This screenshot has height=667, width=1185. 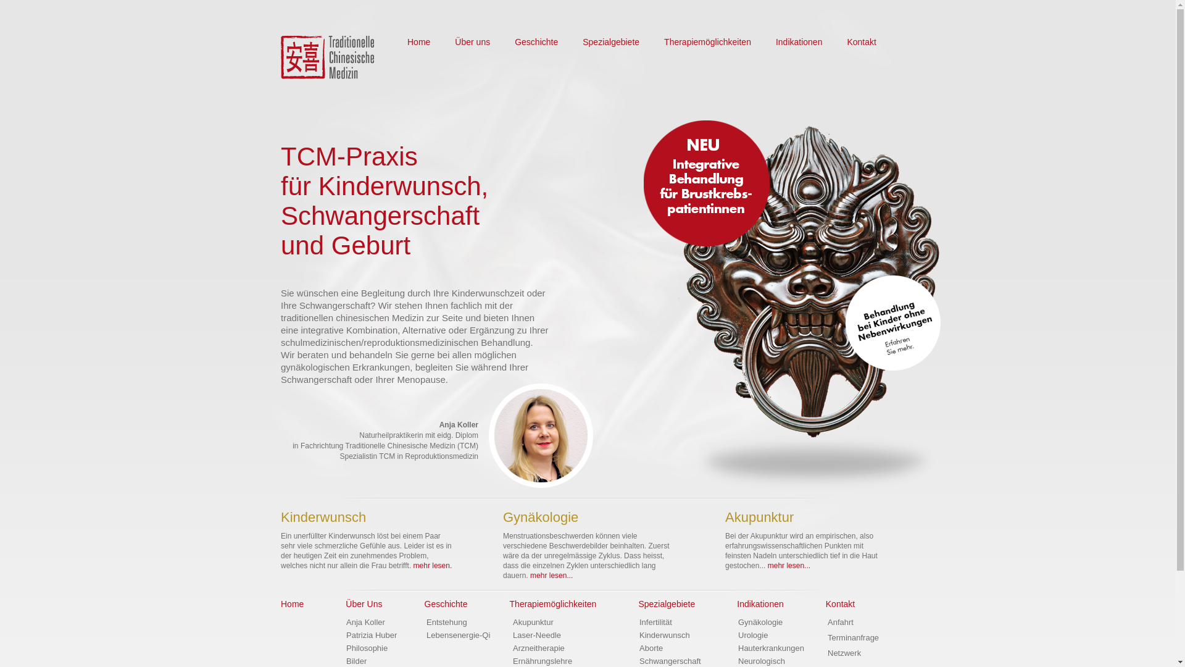 I want to click on Home, so click(x=292, y=604).